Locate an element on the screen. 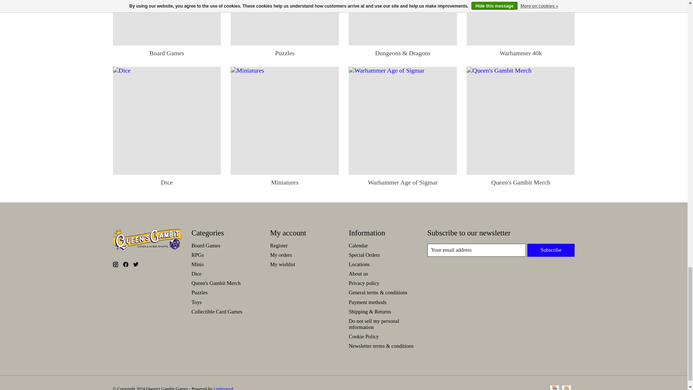 This screenshot has width=693, height=390. Register is located at coordinates (279, 245).